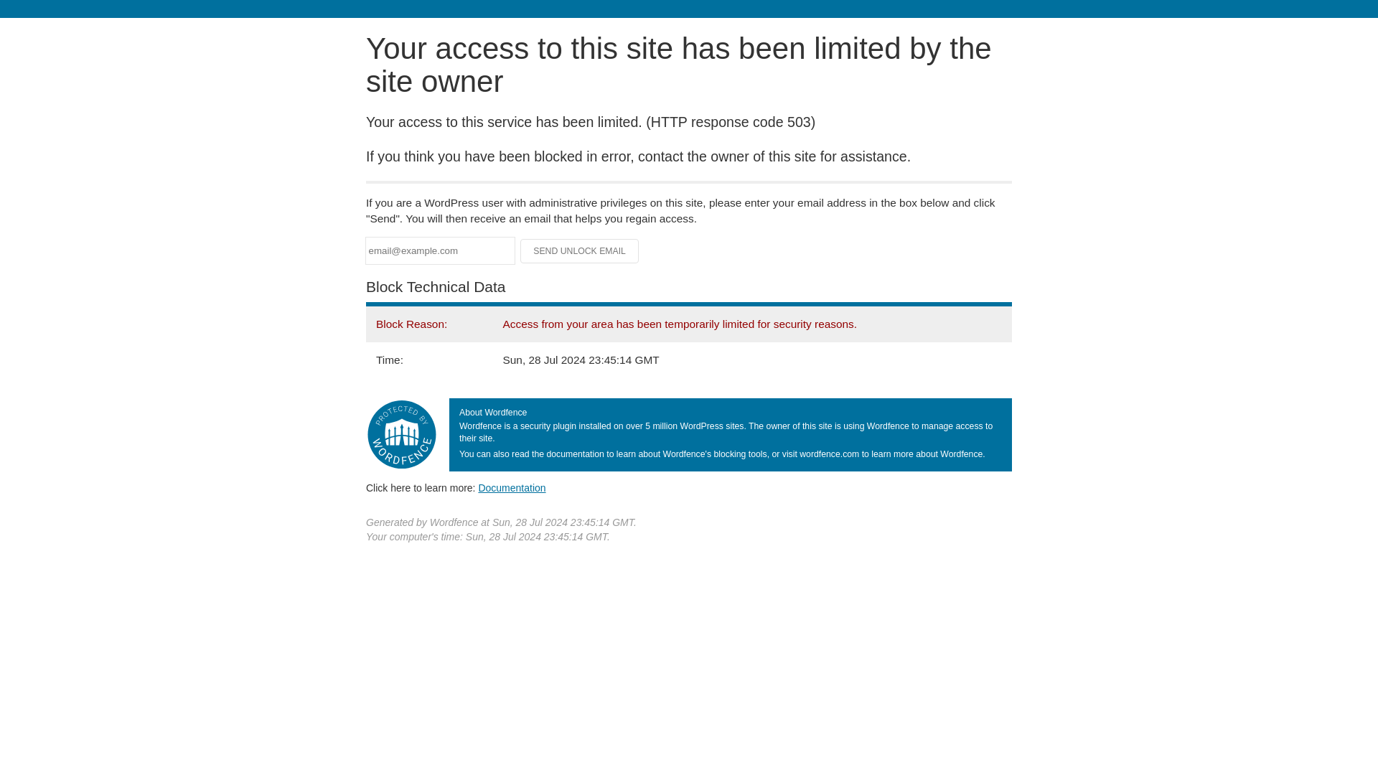  I want to click on Documentation, so click(512, 487).